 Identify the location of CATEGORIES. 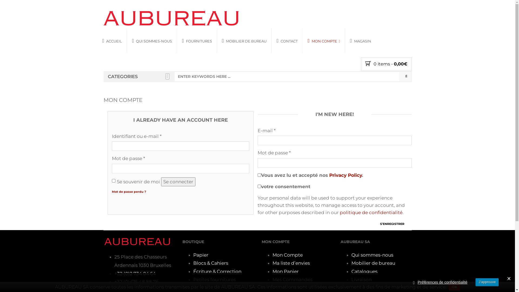
(138, 77).